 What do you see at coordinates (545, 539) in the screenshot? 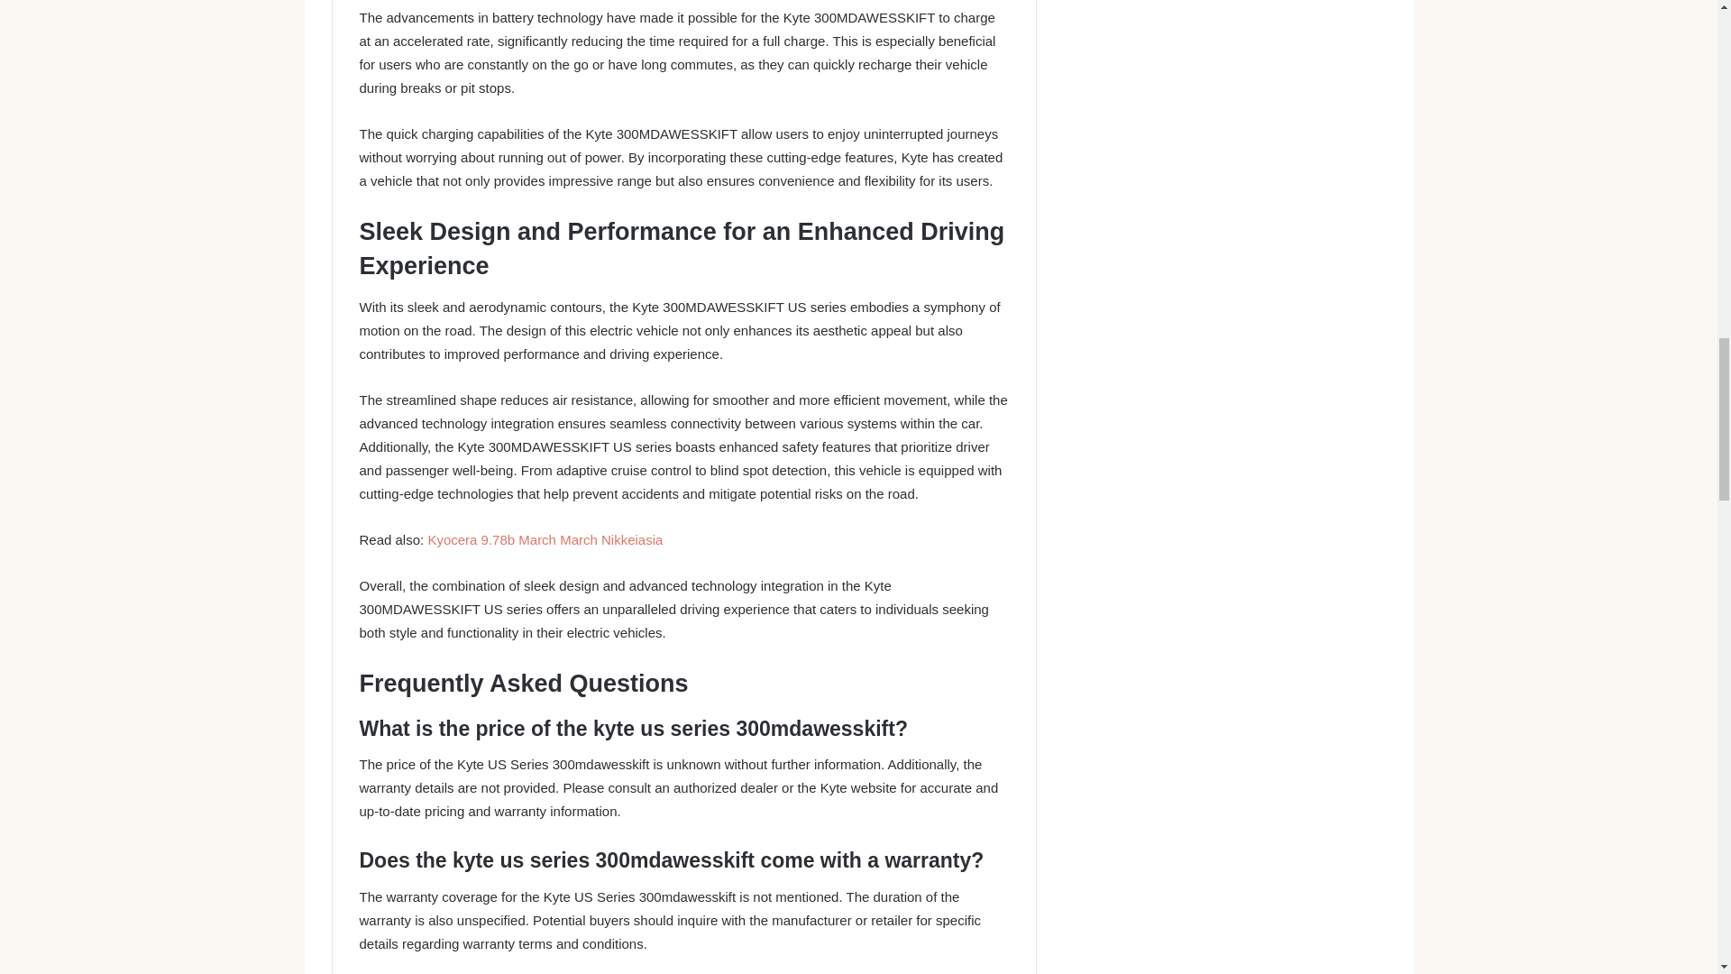
I see `Kyocera 9.78b March March Nikkeiasia` at bounding box center [545, 539].